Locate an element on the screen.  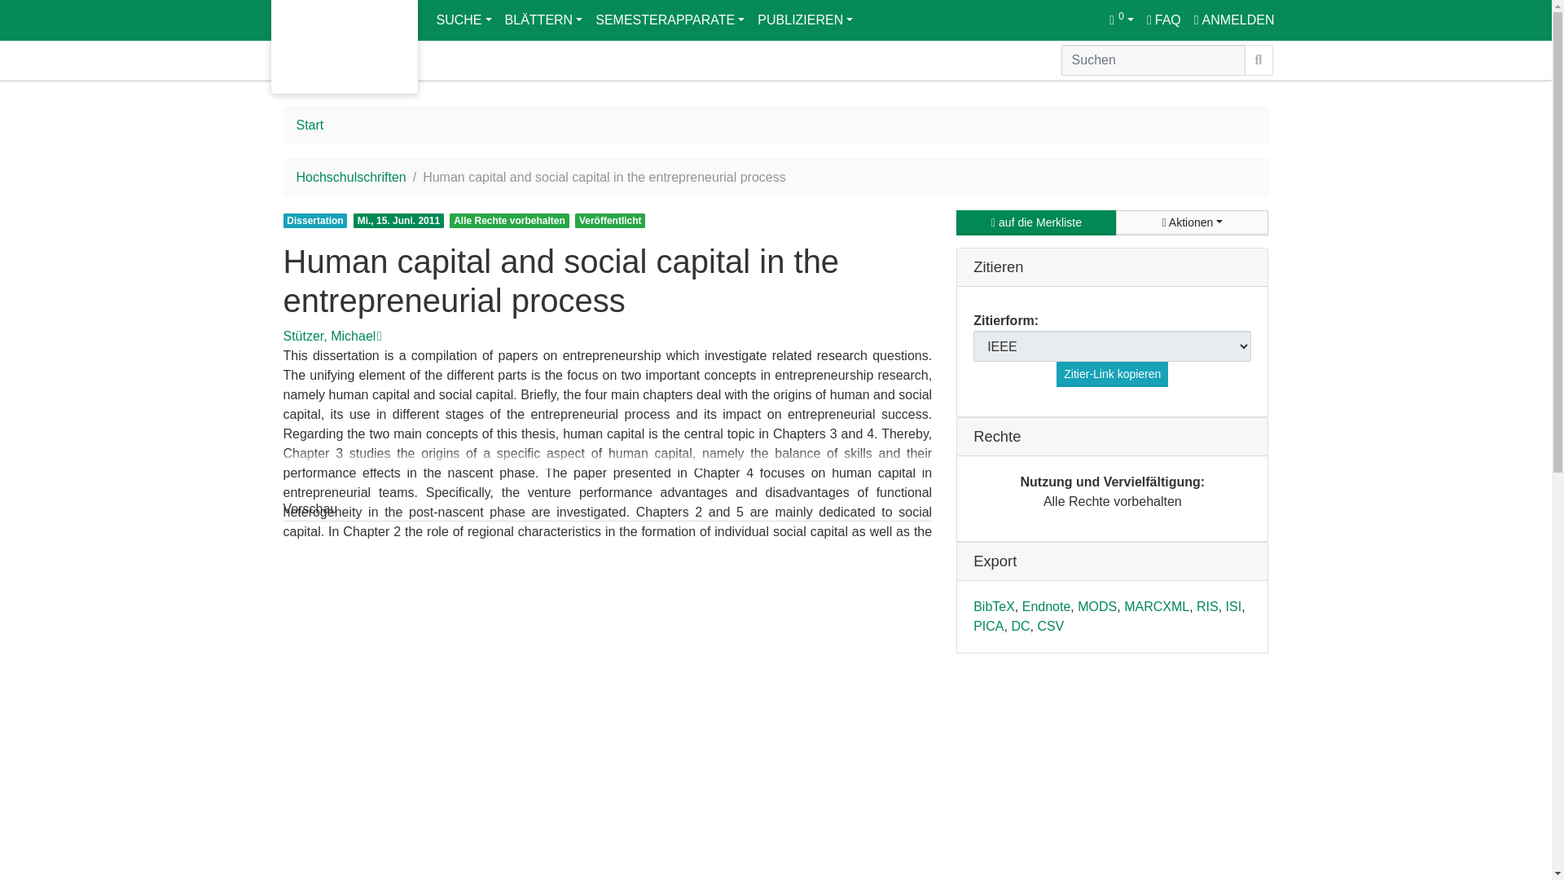
PUBLIZIEREN is located at coordinates (805, 20).